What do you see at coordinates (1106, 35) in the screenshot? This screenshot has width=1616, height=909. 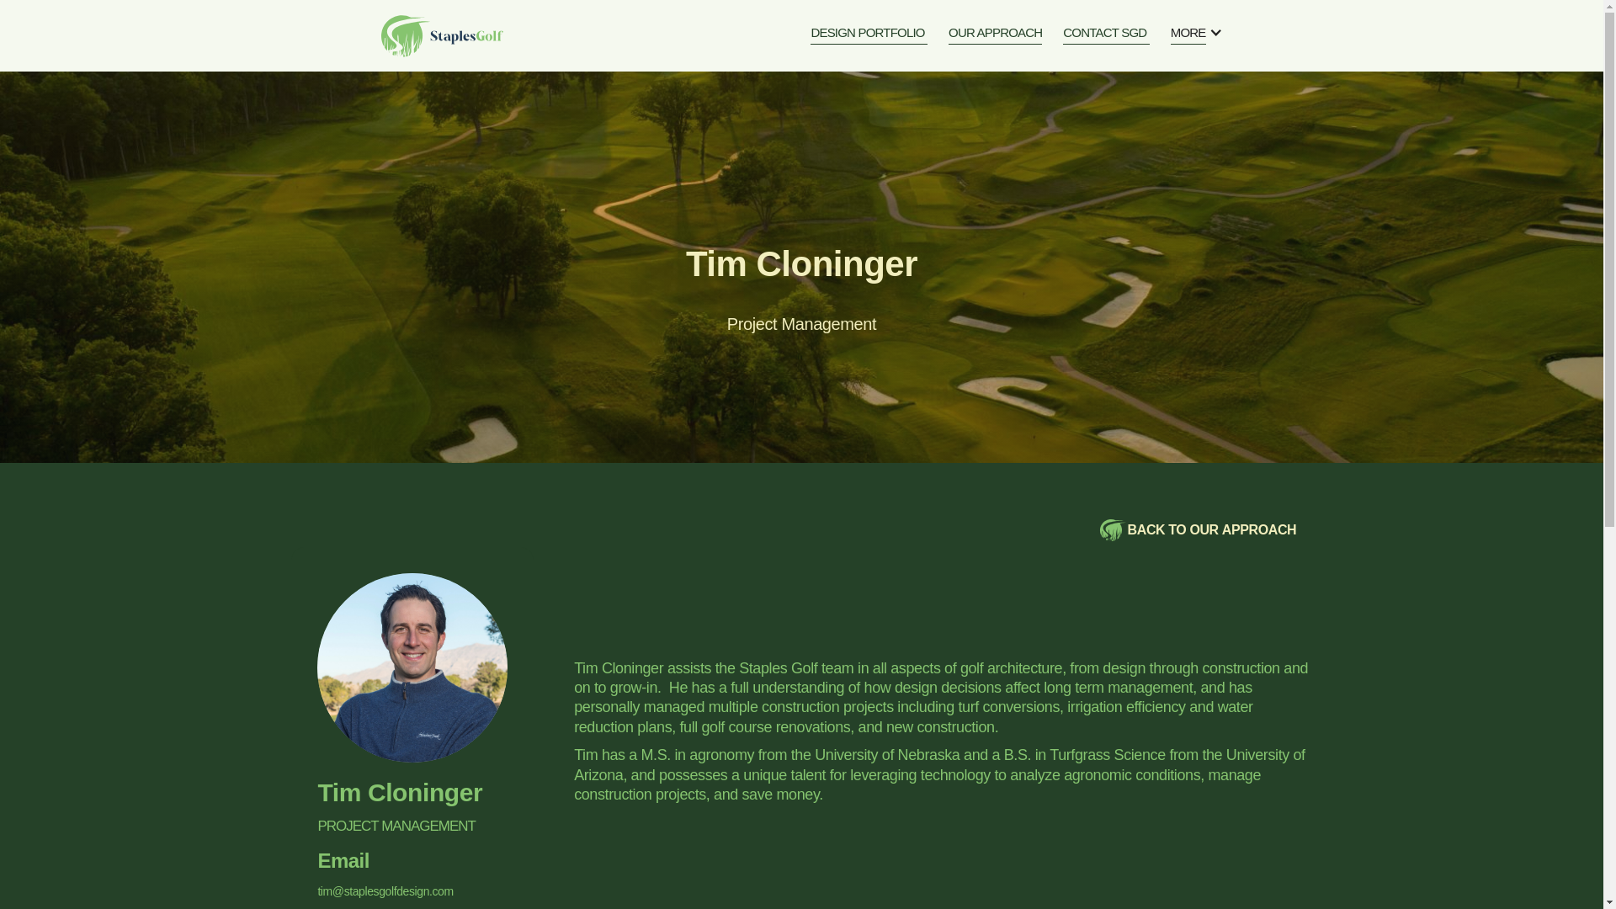 I see `OUR APPROACH` at bounding box center [1106, 35].